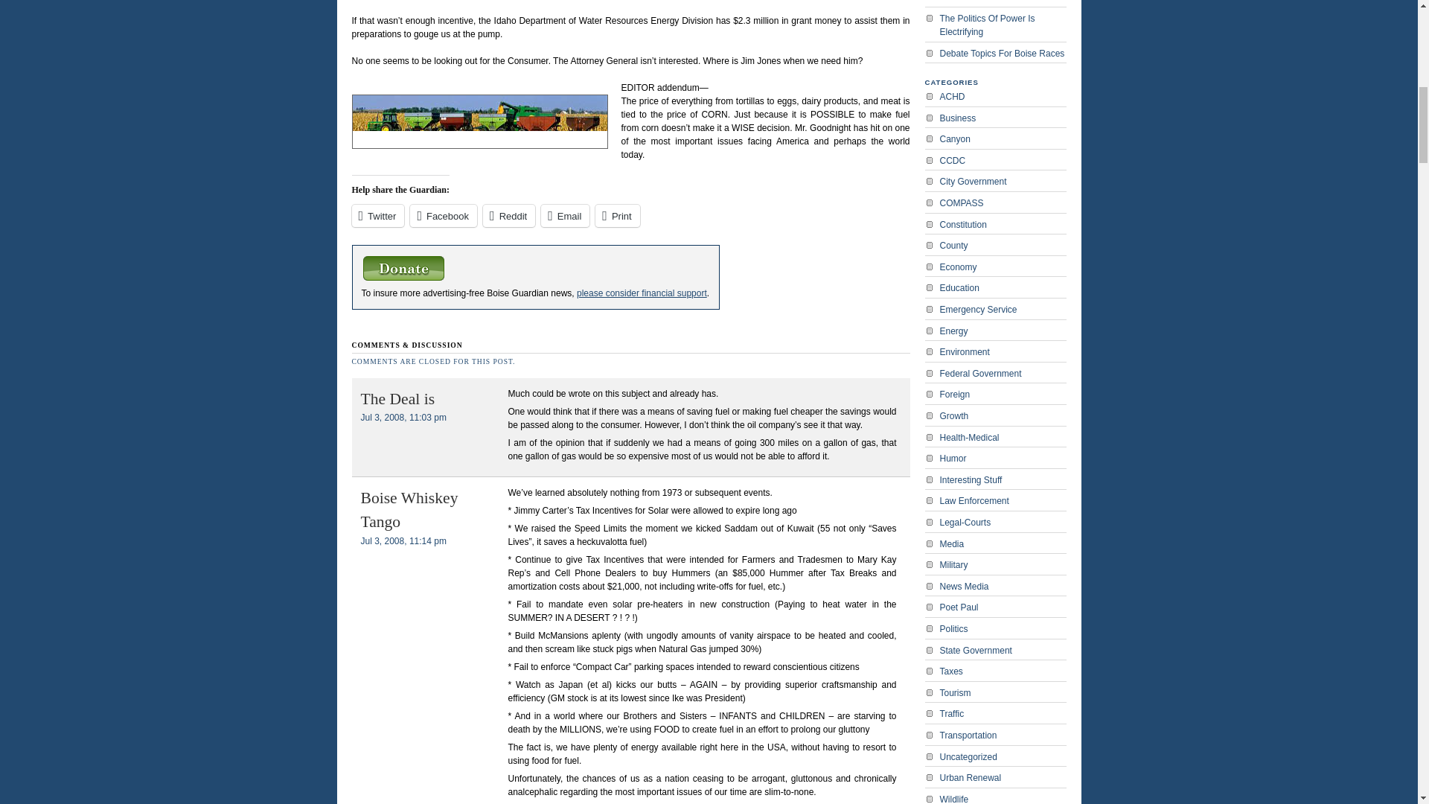  Describe the element at coordinates (508, 216) in the screenshot. I see `Click to share on Reddit` at that location.